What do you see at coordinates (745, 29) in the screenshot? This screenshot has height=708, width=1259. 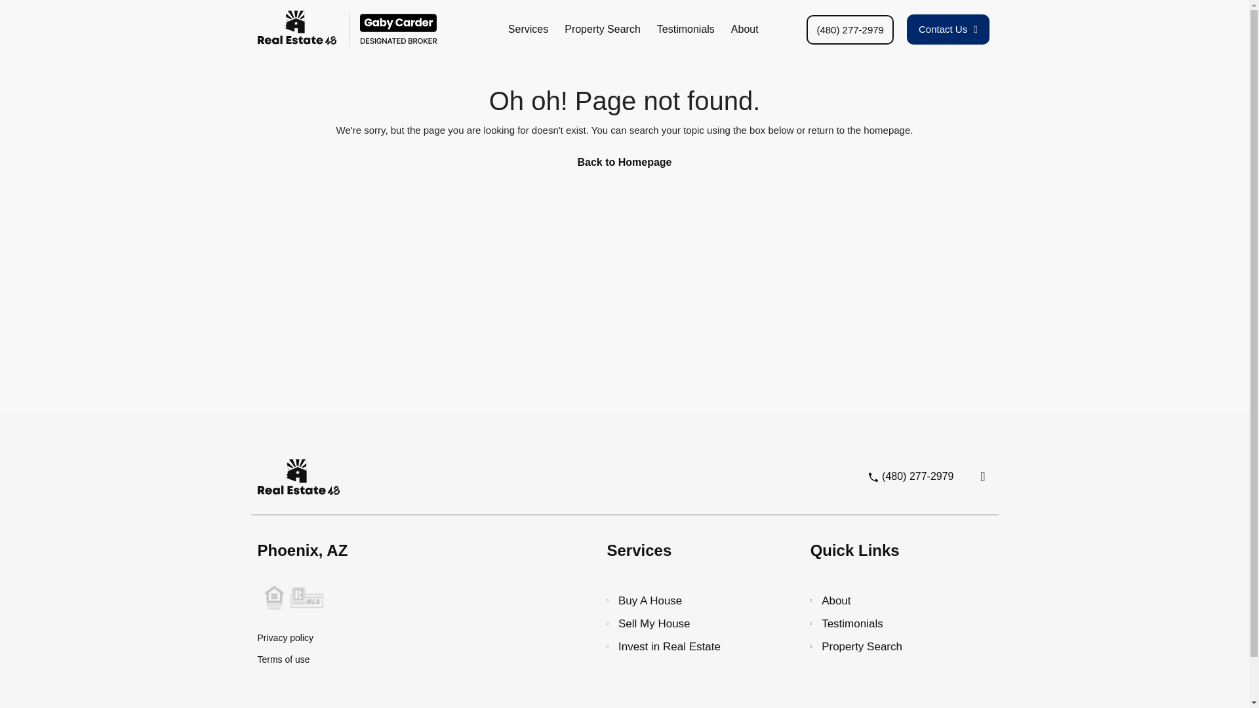 I see `About` at bounding box center [745, 29].